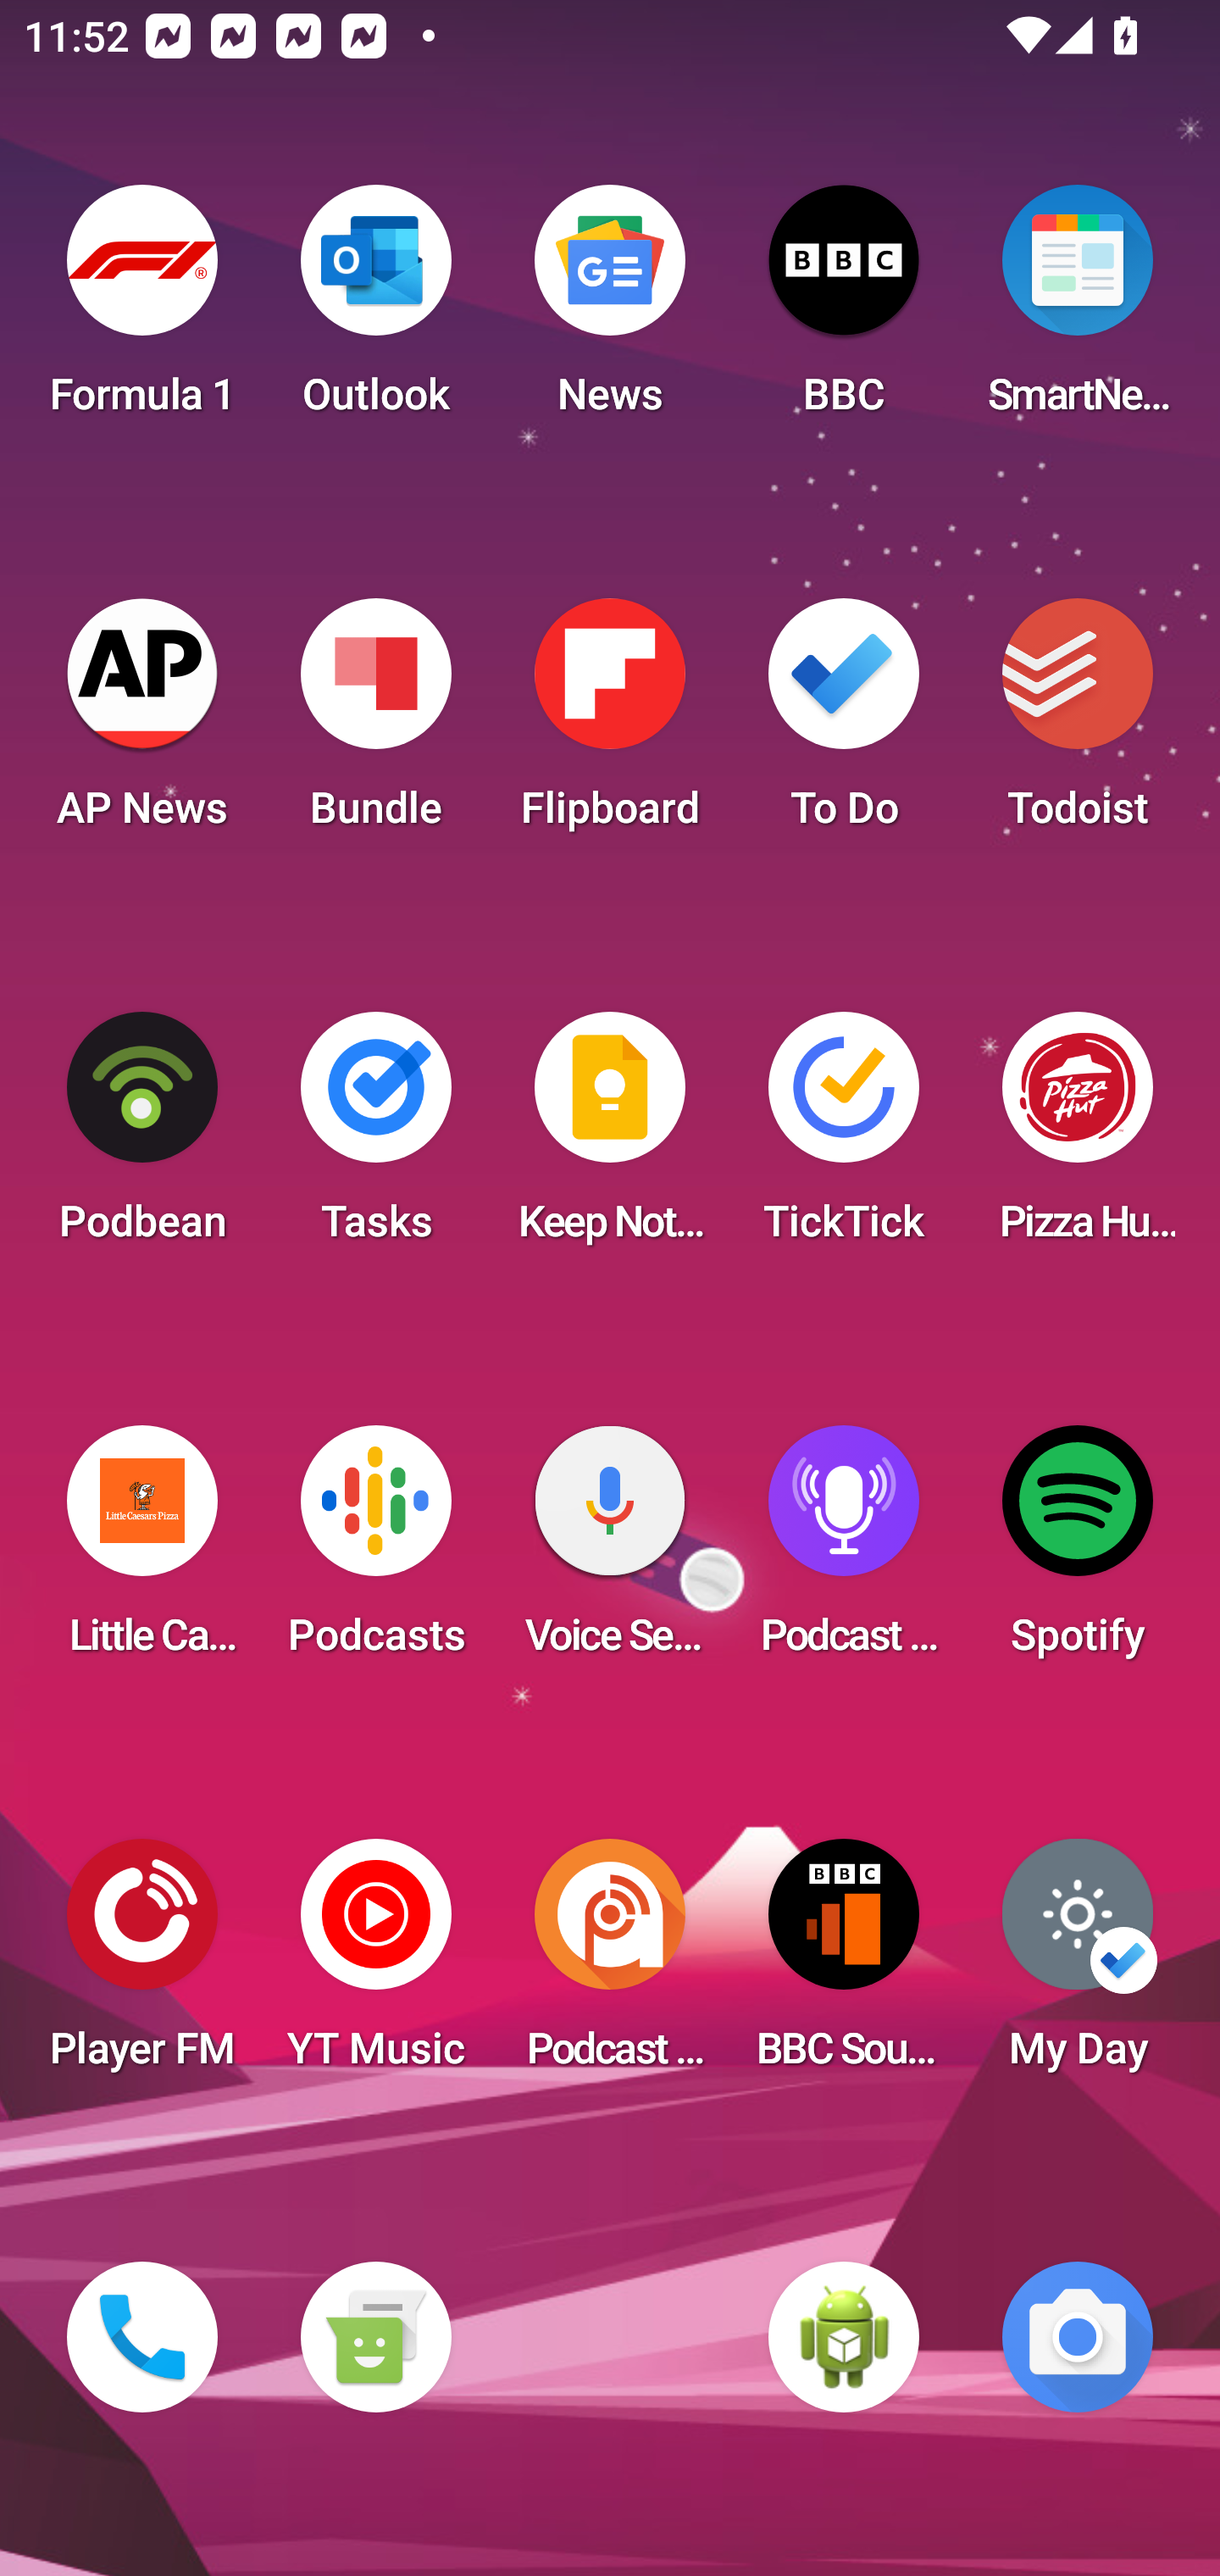 This screenshot has height=2576, width=1220. What do you see at coordinates (1078, 724) in the screenshot?
I see `Todoist` at bounding box center [1078, 724].